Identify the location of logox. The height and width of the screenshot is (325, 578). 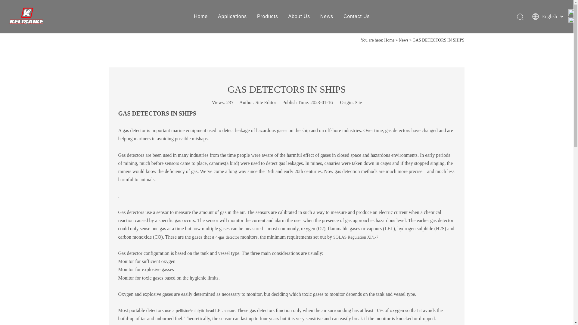
(26, 16).